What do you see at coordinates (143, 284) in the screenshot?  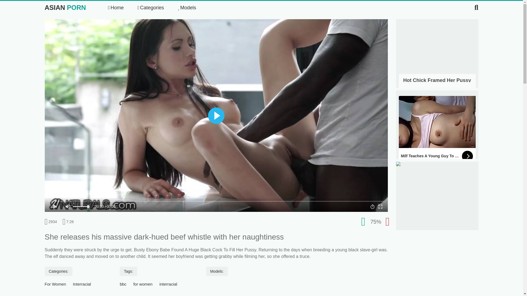 I see `Home` at bounding box center [143, 284].